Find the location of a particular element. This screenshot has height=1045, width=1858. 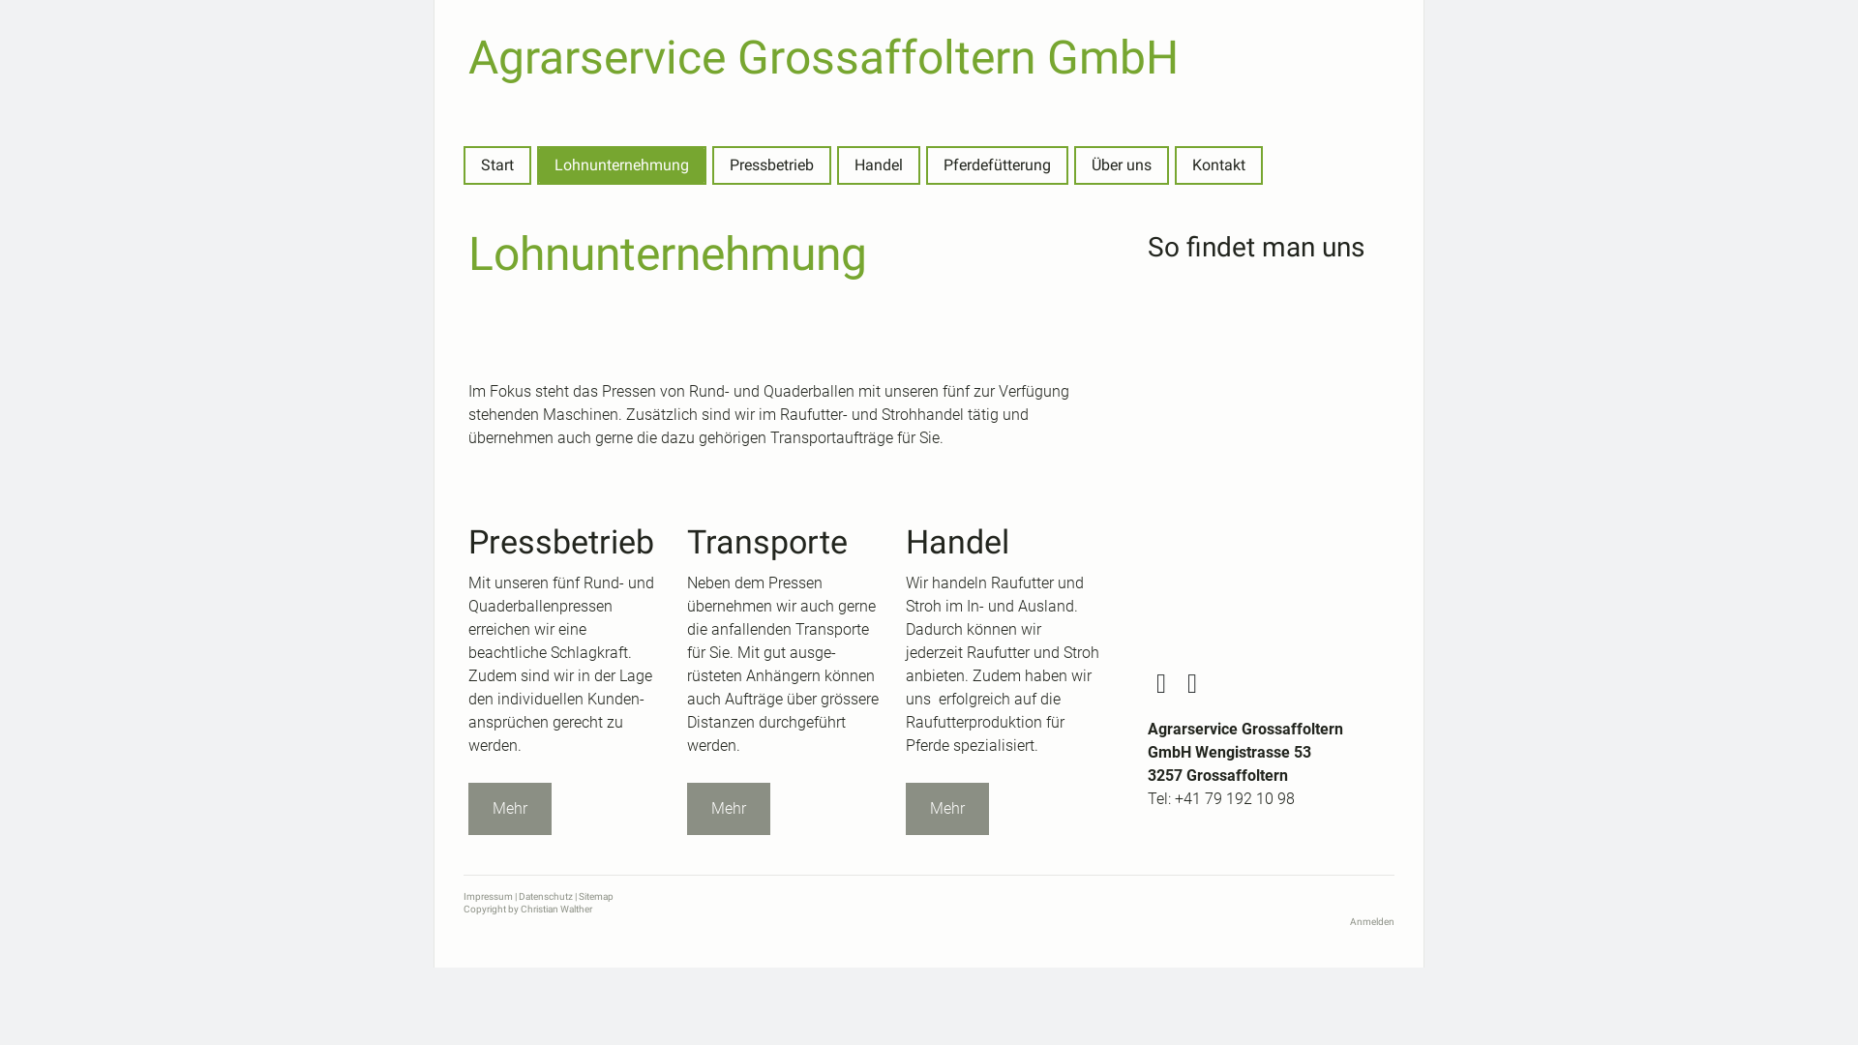

Sitemap is located at coordinates (596, 896).